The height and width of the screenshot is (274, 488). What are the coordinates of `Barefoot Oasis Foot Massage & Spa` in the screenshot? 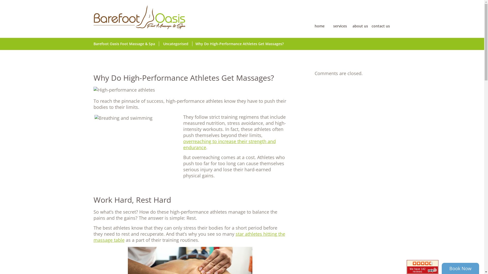 It's located at (126, 44).